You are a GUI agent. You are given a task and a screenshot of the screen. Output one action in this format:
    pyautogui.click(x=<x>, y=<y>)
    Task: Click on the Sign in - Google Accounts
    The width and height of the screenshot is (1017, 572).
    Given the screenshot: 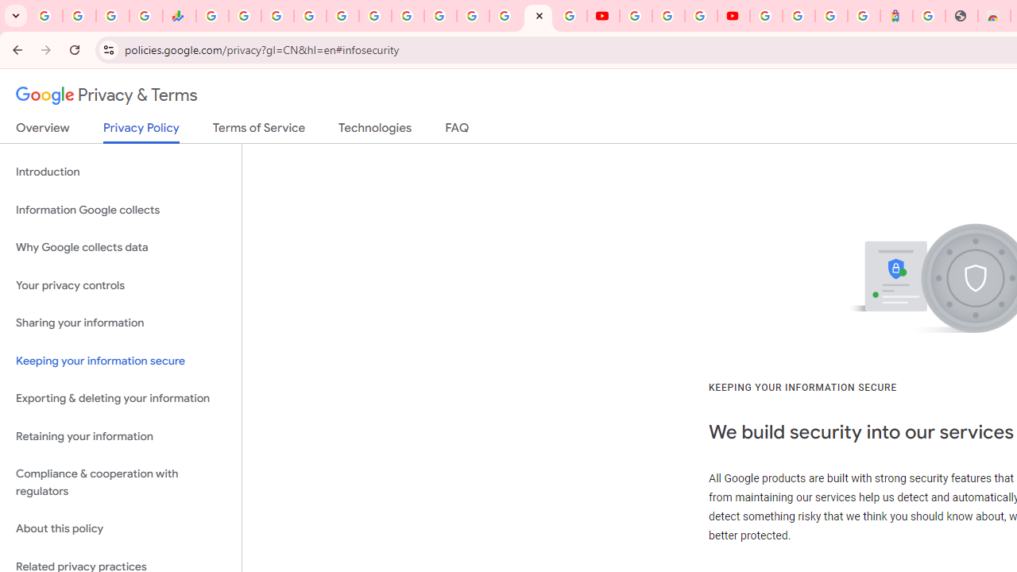 What is the action you would take?
    pyautogui.click(x=310, y=16)
    